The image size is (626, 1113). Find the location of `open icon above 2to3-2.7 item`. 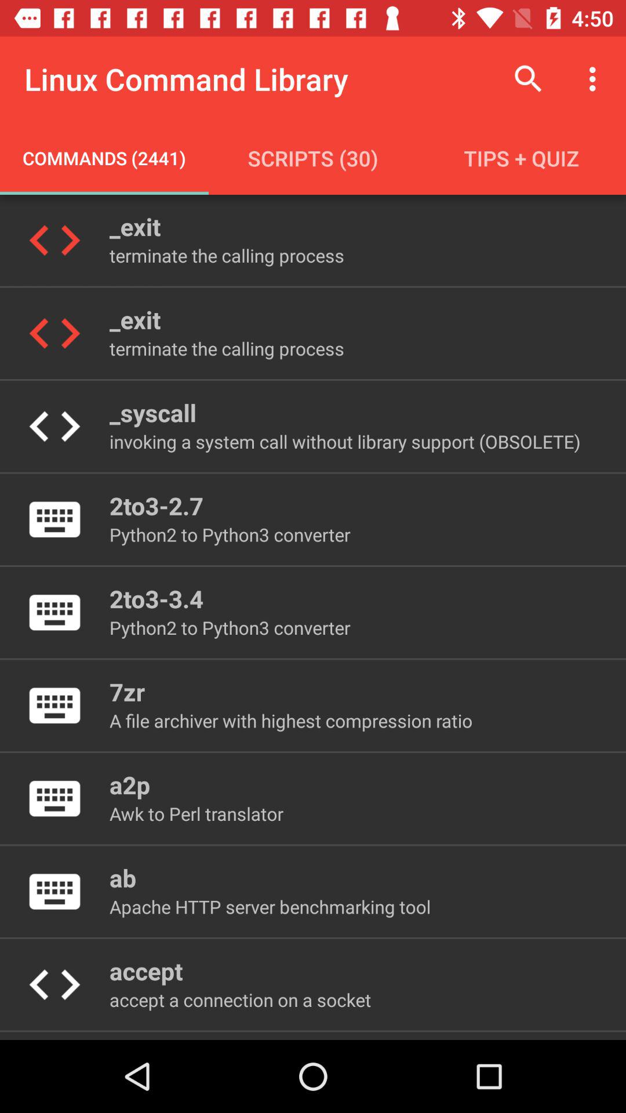

open icon above 2to3-2.7 item is located at coordinates (344, 442).